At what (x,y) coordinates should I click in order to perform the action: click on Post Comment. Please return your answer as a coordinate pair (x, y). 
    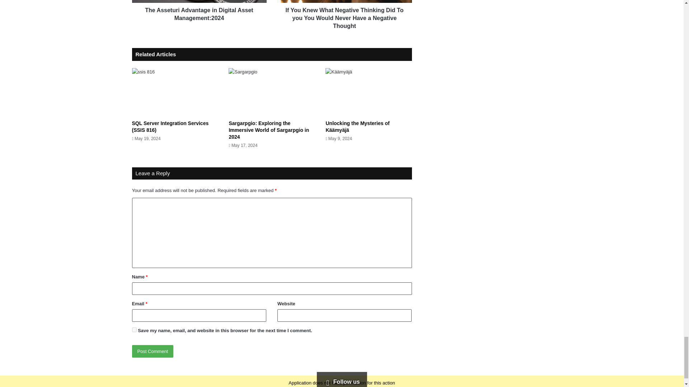
    Looking at the image, I should click on (153, 351).